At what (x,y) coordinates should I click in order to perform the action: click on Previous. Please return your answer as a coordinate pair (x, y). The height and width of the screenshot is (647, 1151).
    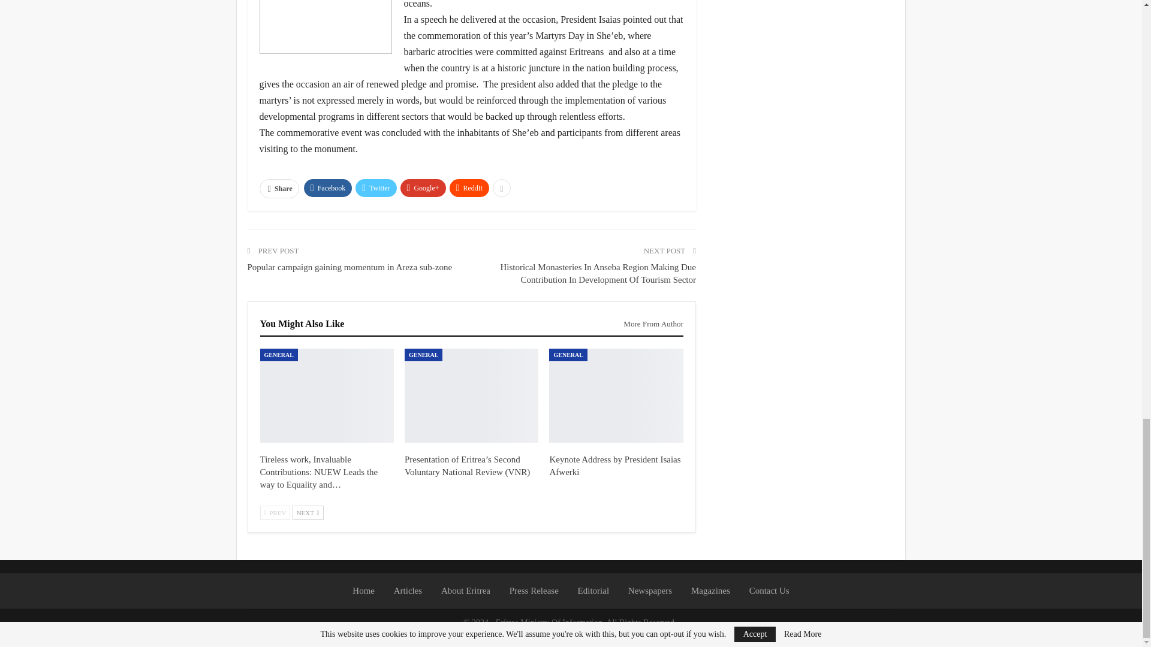
    Looking at the image, I should click on (275, 513).